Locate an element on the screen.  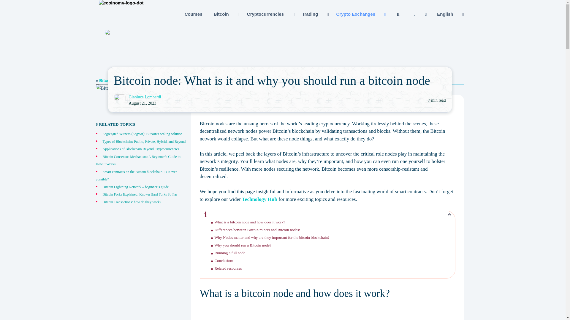
Trading is located at coordinates (315, 14).